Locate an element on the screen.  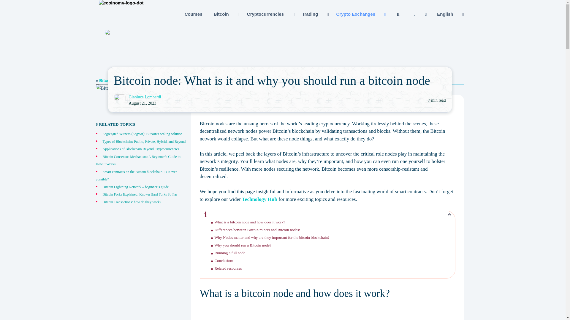
Trading is located at coordinates (315, 14).